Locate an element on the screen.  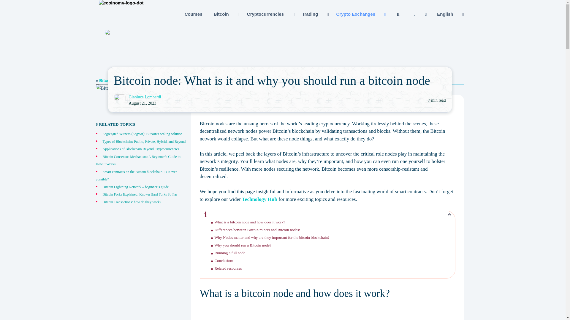
Trading is located at coordinates (315, 14).